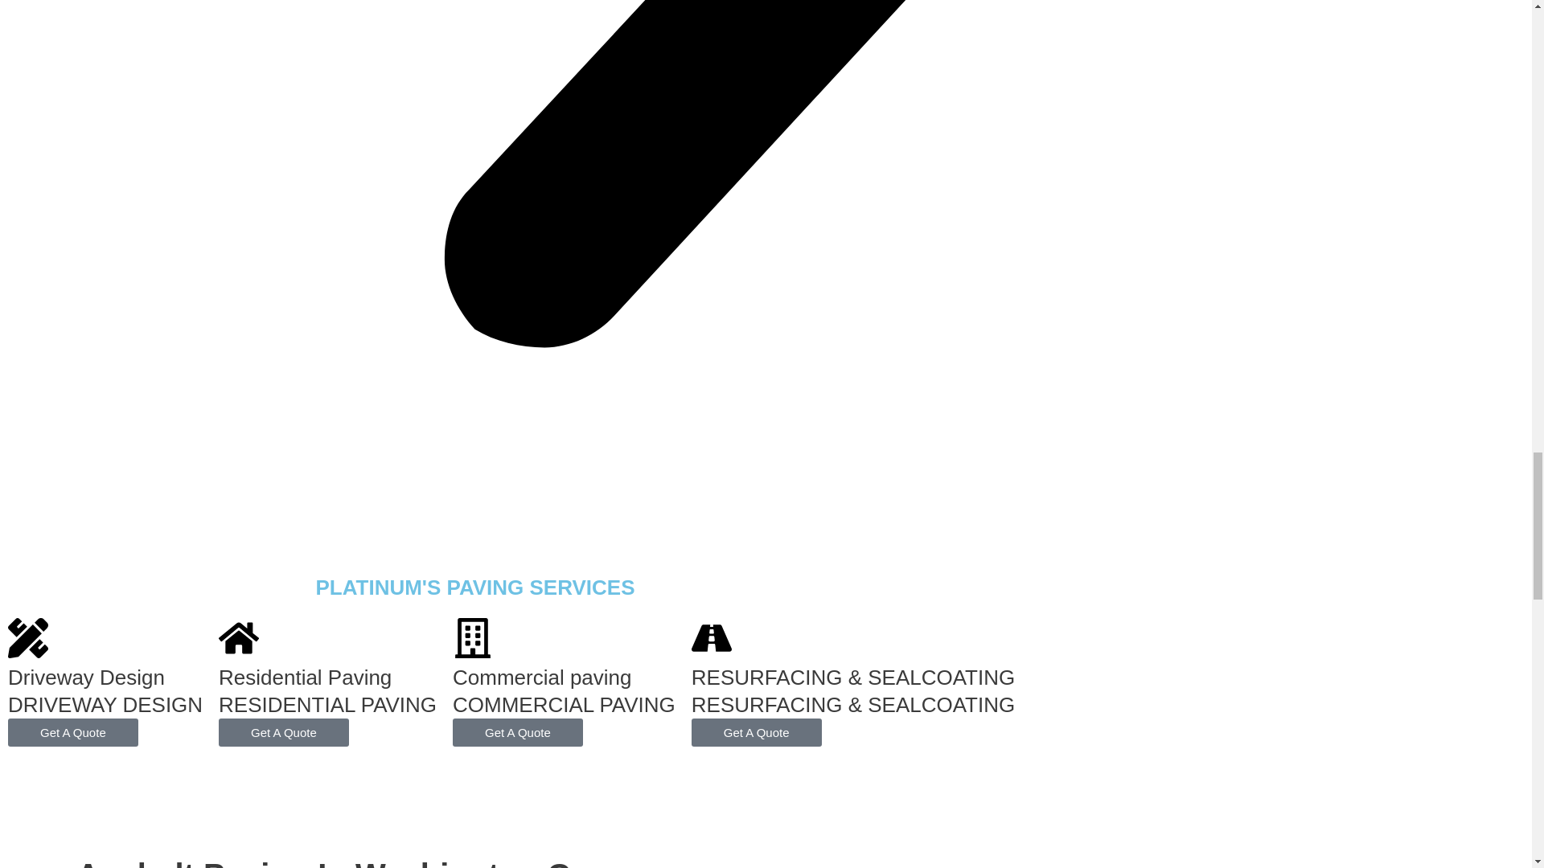 The width and height of the screenshot is (1544, 868). What do you see at coordinates (756, 732) in the screenshot?
I see `Get A Quote` at bounding box center [756, 732].